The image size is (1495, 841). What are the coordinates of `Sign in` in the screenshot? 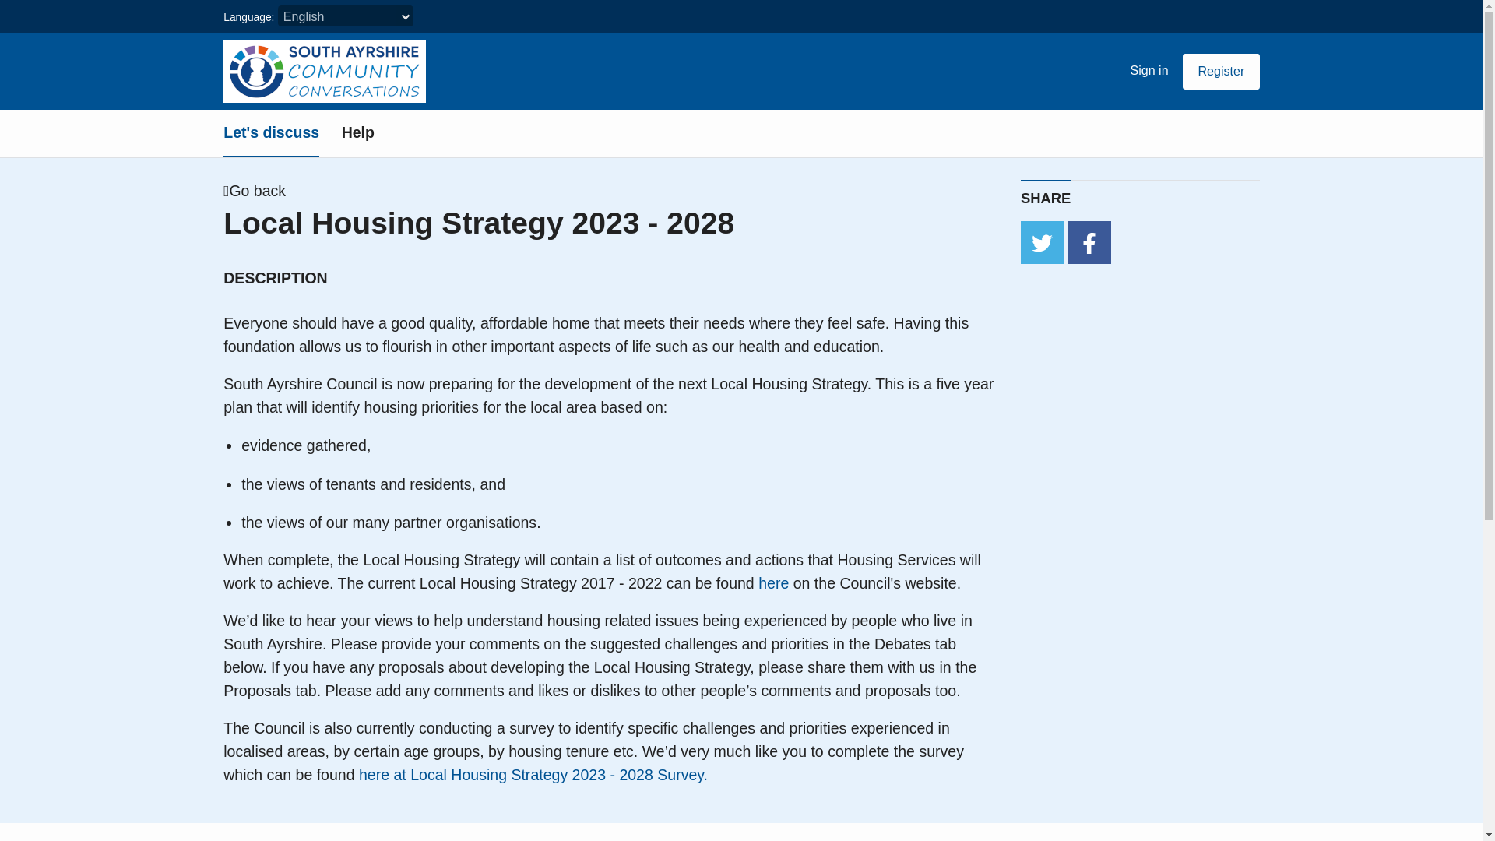 It's located at (1149, 71).